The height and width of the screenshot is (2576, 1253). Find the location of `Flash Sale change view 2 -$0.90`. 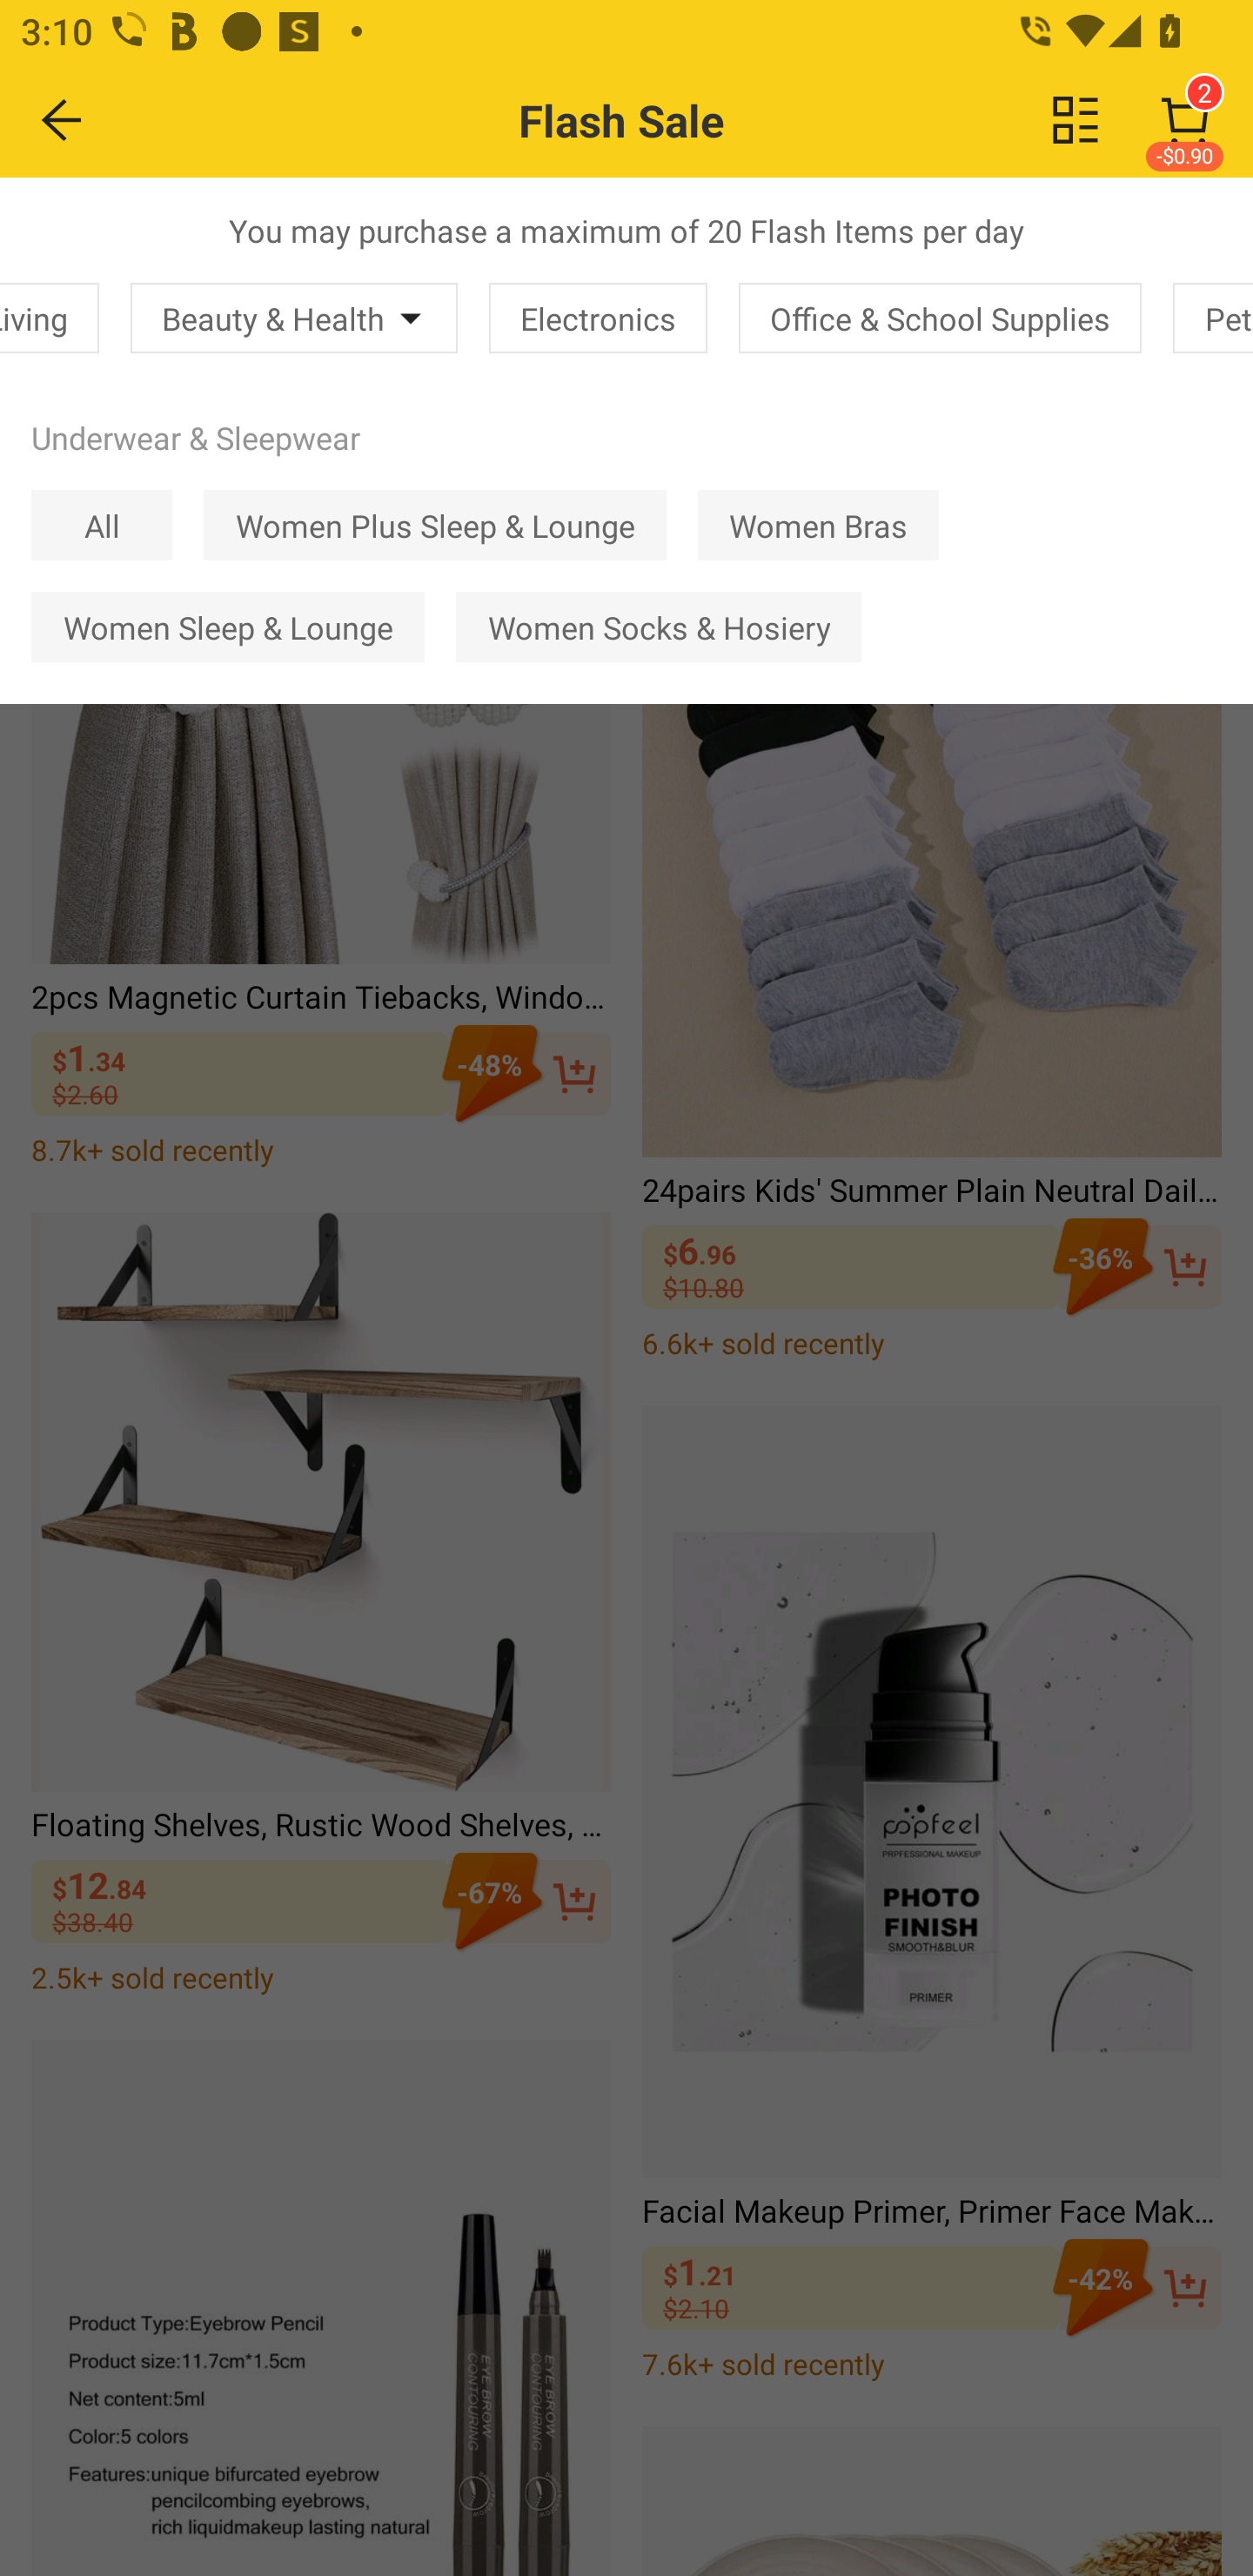

Flash Sale change view 2 -$0.90 is located at coordinates (689, 120).